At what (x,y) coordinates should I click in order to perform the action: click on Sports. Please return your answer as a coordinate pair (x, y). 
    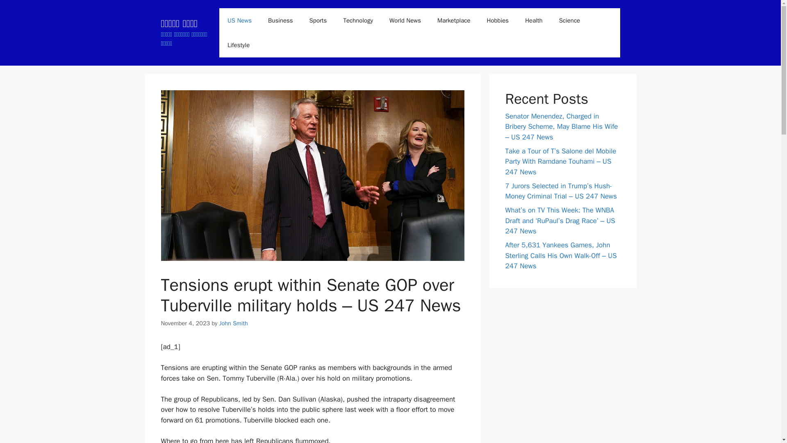
    Looking at the image, I should click on (318, 21).